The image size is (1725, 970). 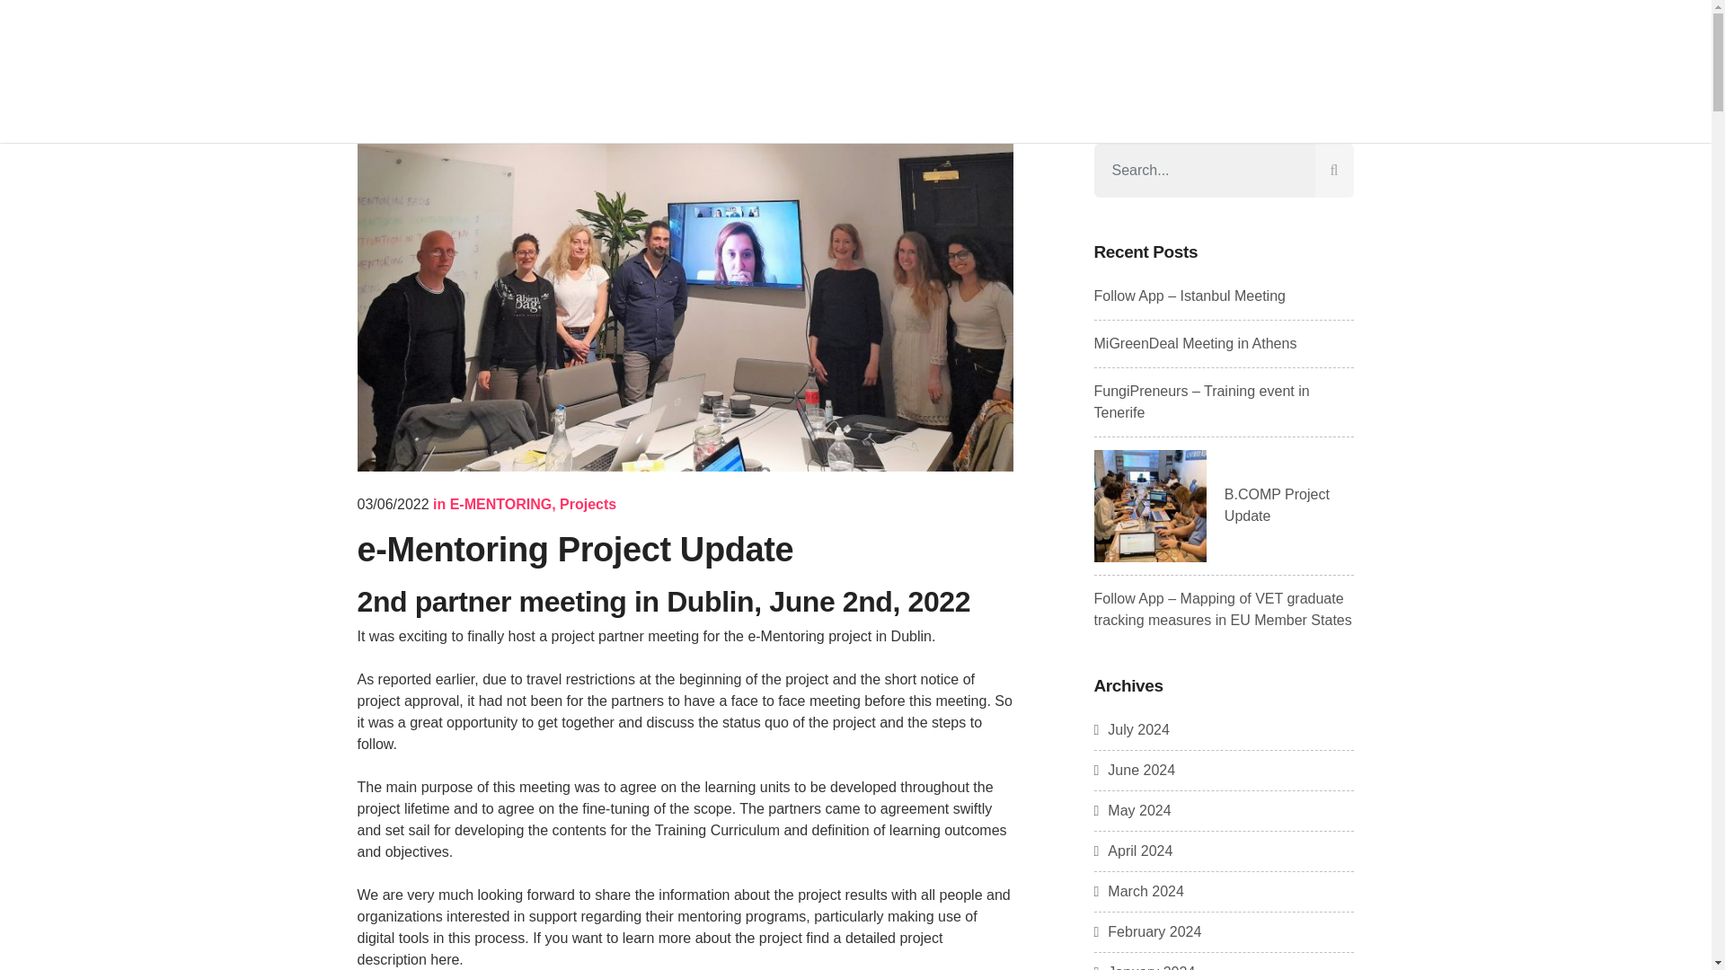 I want to click on Projects, so click(x=588, y=504).